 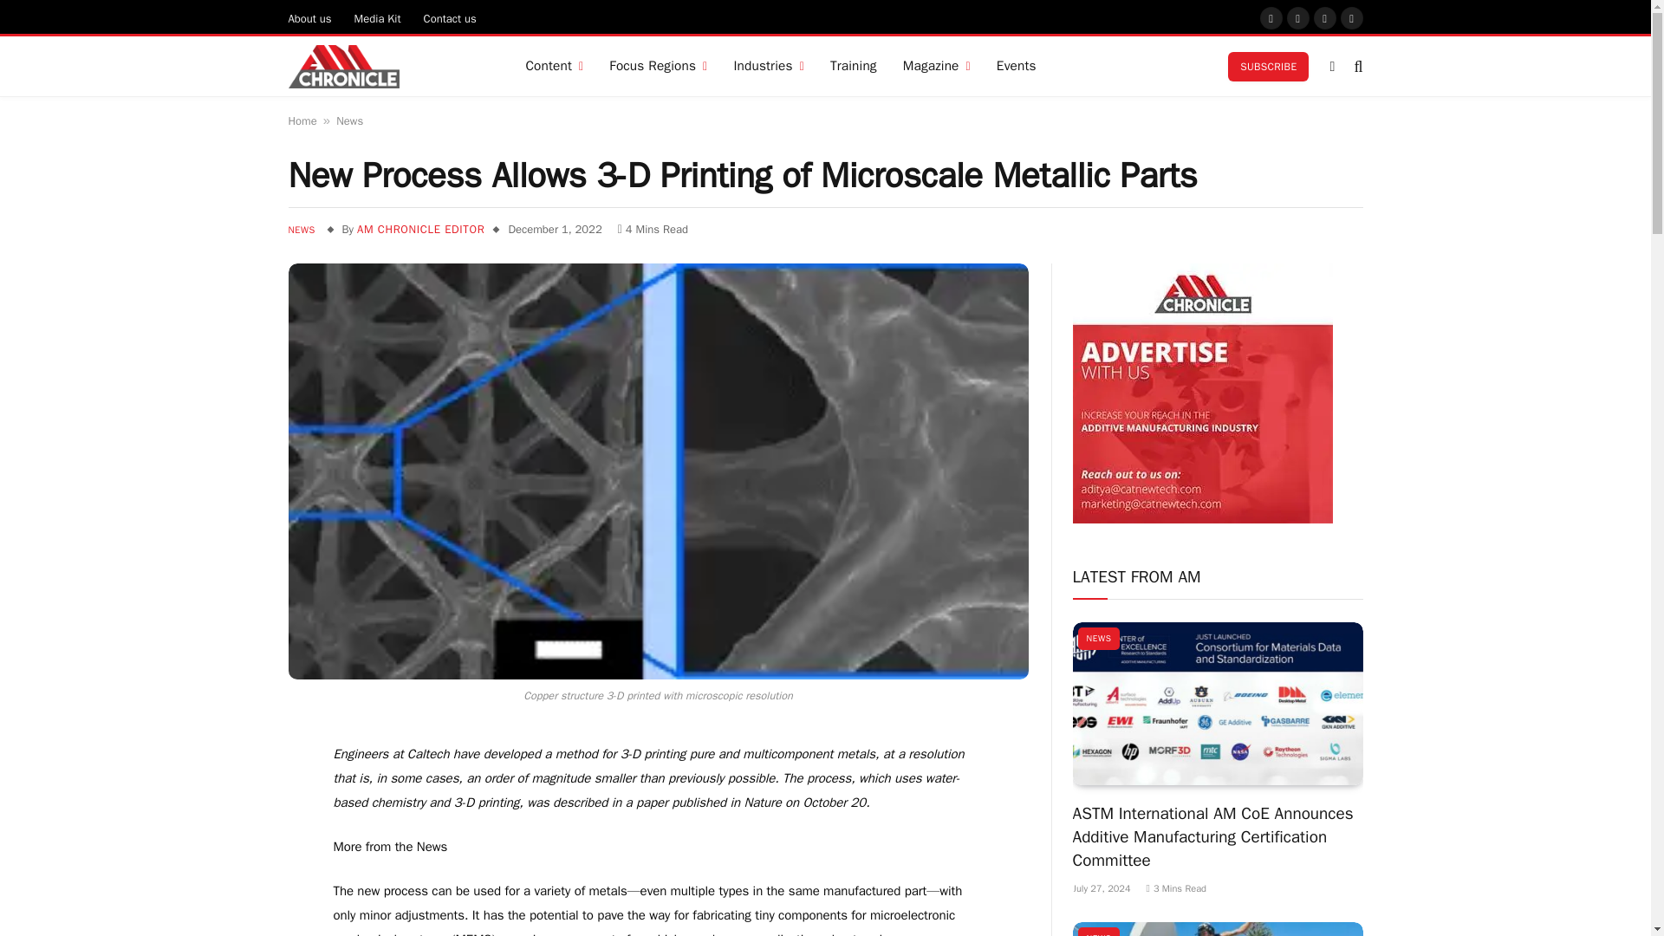 I want to click on Content, so click(x=554, y=66).